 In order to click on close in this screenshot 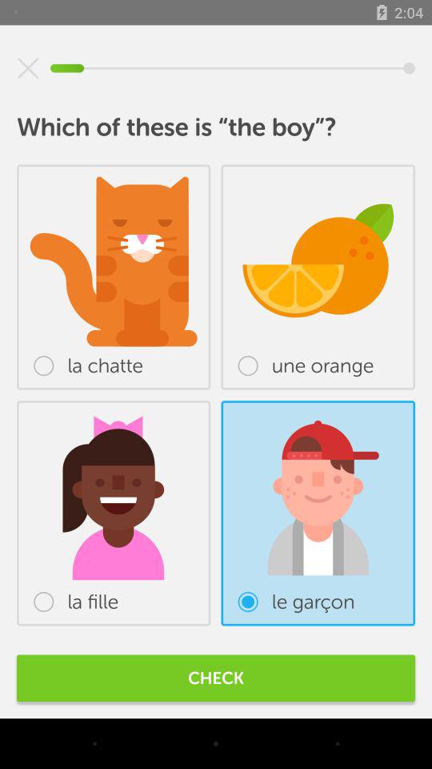, I will do `click(28, 68)`.